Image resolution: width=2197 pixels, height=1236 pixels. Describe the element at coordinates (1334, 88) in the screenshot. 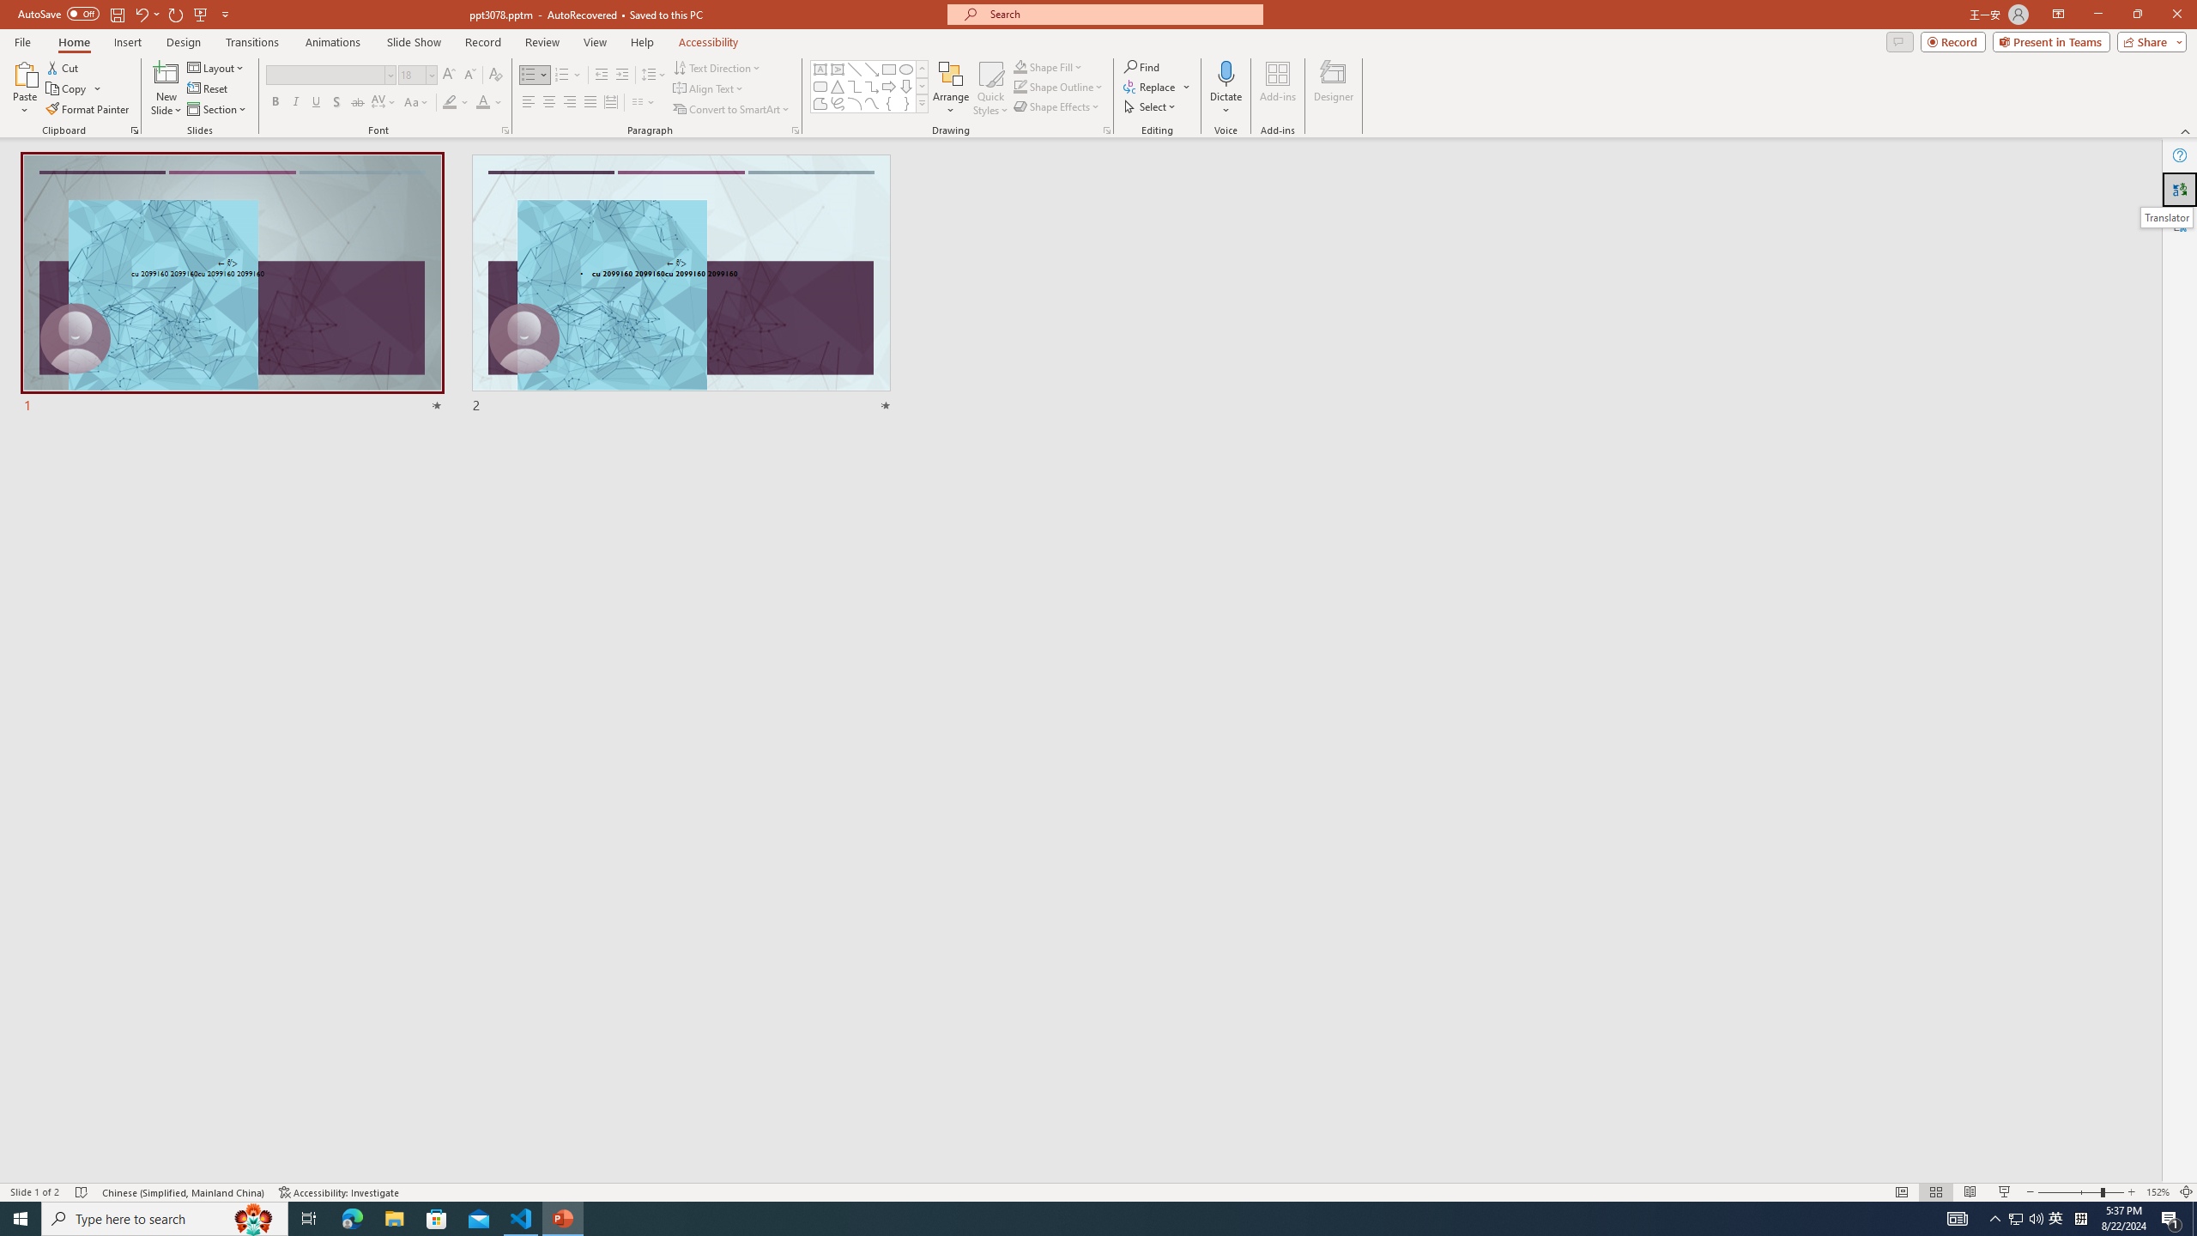

I see `Designer` at that location.